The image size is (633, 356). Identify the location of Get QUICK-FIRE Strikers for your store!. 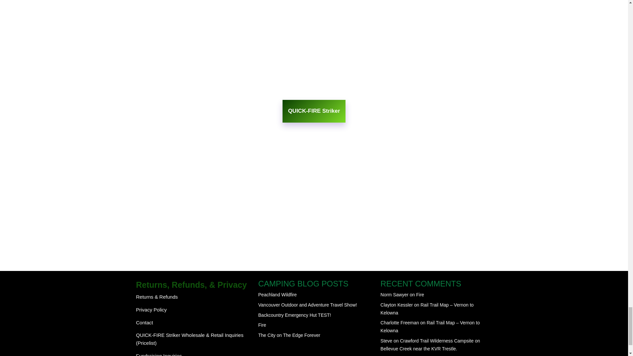
(189, 339).